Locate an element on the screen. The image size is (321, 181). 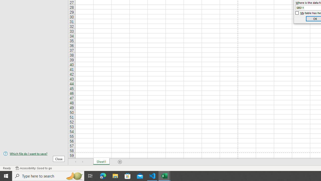
Close is located at coordinates (59, 159).